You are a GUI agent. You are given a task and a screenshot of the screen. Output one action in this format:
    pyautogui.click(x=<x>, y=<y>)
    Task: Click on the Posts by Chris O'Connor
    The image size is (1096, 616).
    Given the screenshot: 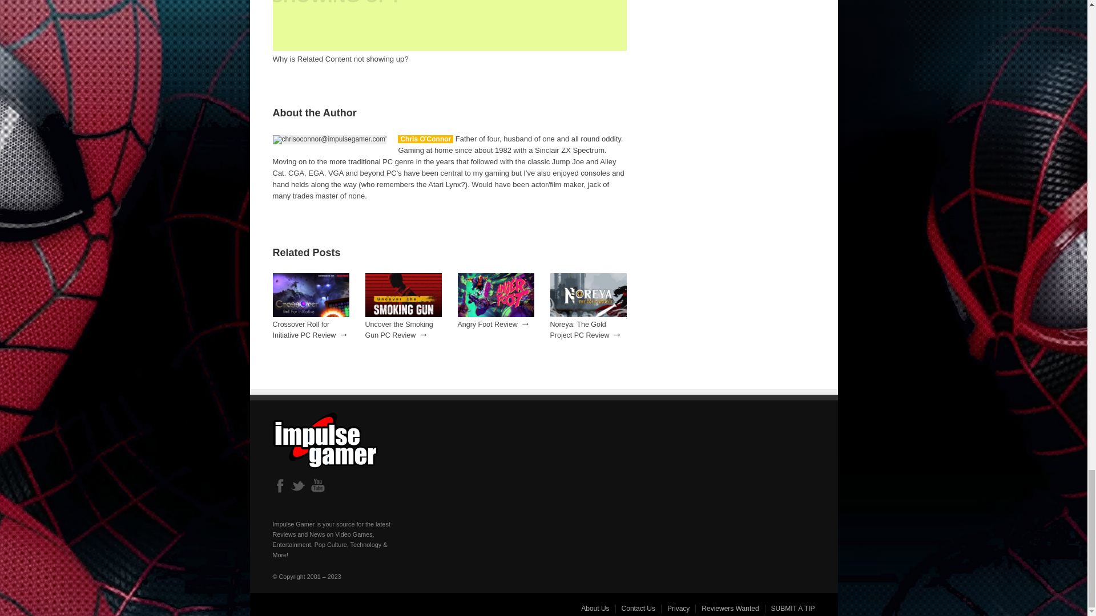 What is the action you would take?
    pyautogui.click(x=425, y=139)
    